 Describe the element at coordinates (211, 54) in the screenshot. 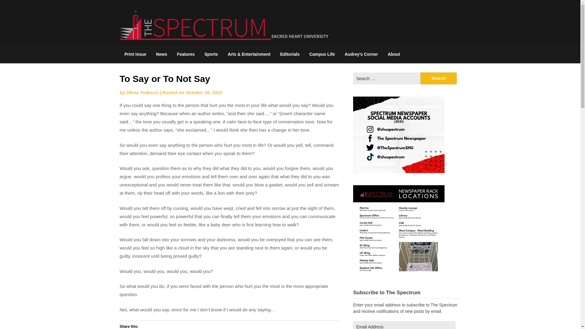

I see `Sports` at that location.